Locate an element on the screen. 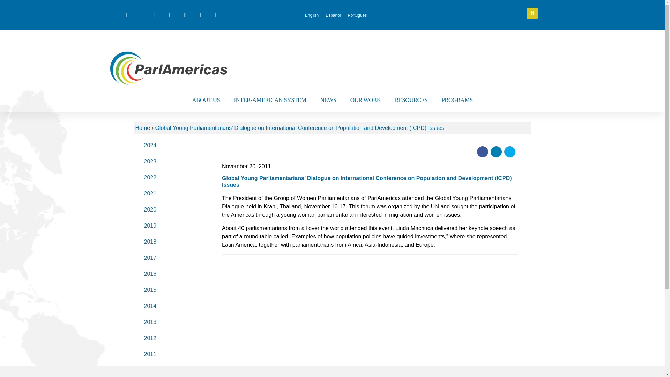 The height and width of the screenshot is (377, 670). Home is located at coordinates (142, 128).